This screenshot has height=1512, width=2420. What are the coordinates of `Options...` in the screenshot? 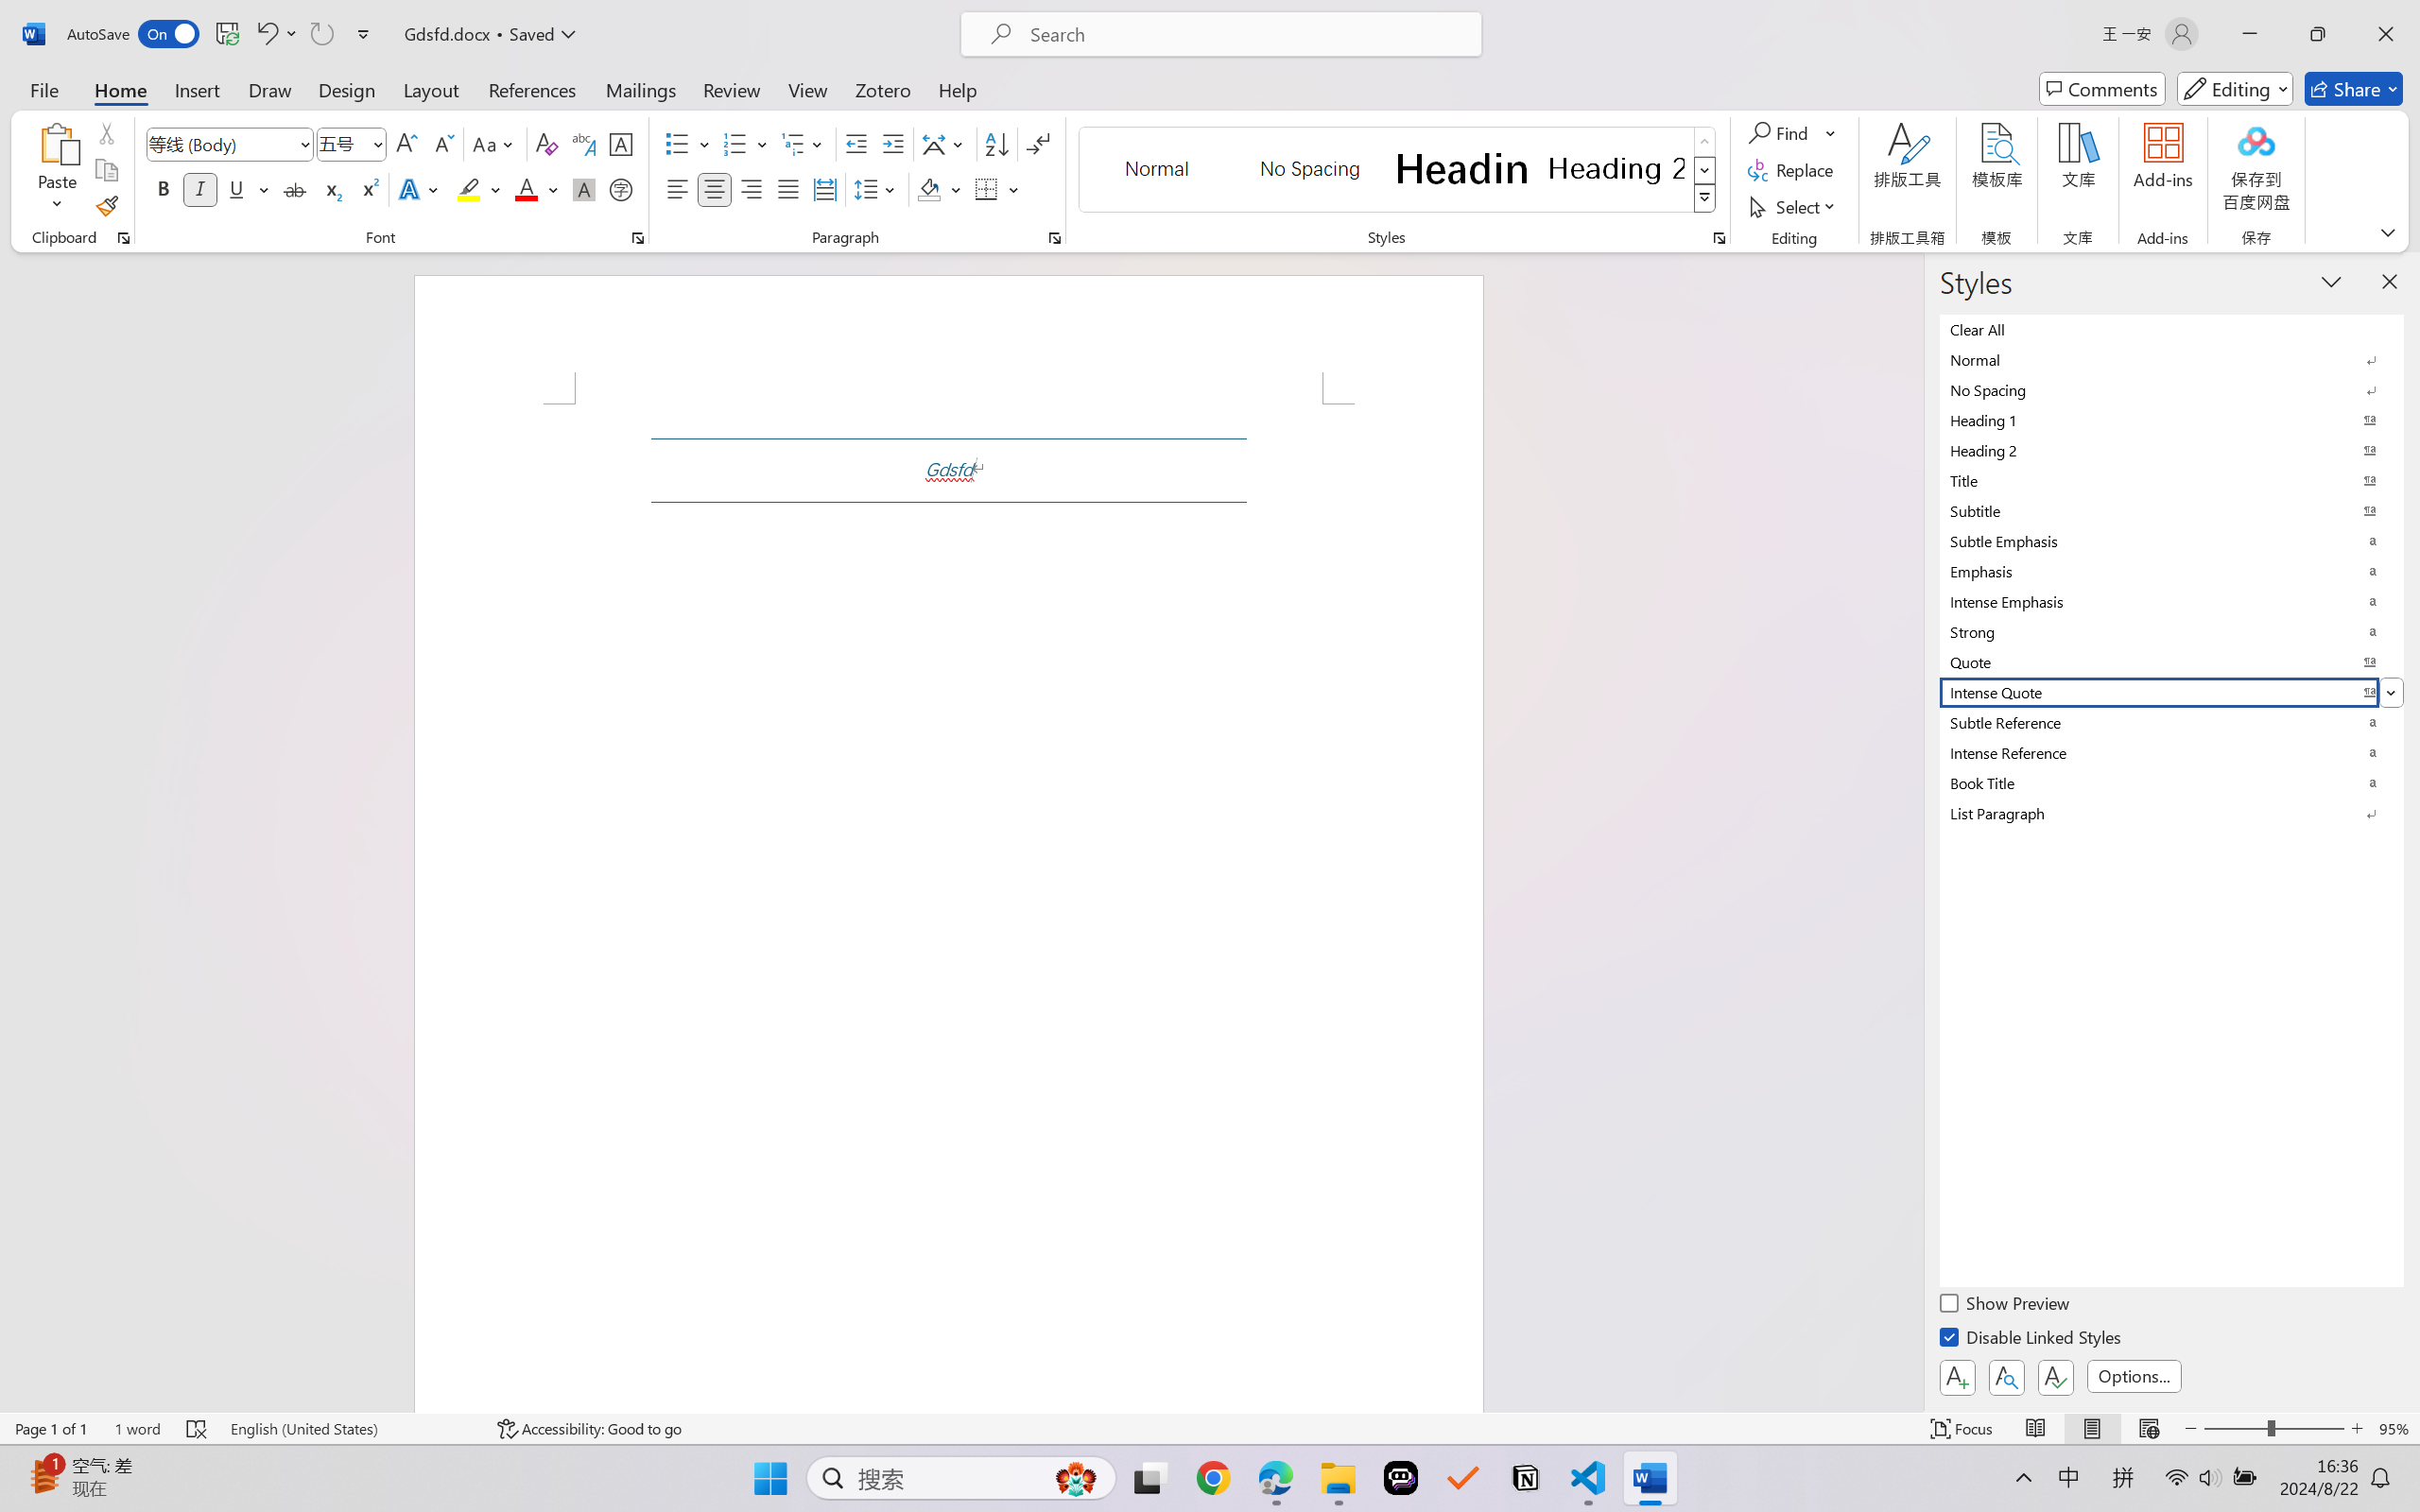 It's located at (2135, 1376).